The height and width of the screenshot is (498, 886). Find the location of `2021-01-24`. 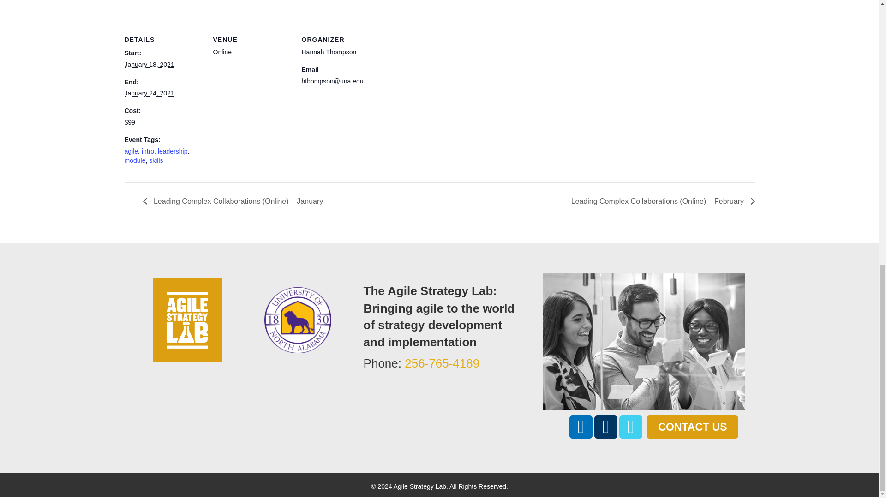

2021-01-24 is located at coordinates (150, 93).